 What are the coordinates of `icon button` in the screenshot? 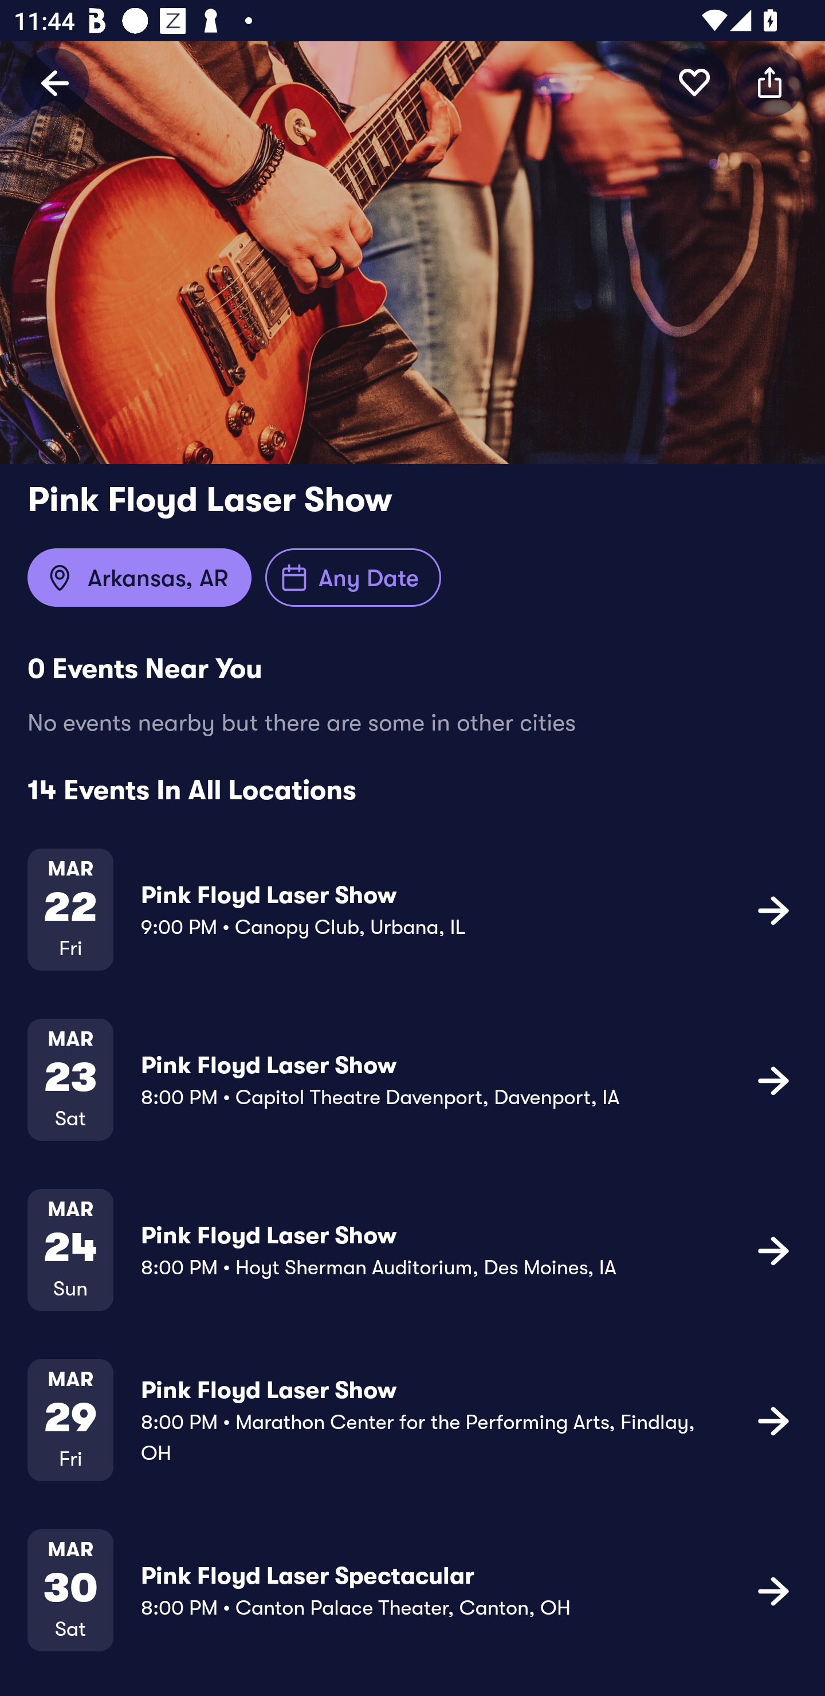 It's located at (773, 1250).